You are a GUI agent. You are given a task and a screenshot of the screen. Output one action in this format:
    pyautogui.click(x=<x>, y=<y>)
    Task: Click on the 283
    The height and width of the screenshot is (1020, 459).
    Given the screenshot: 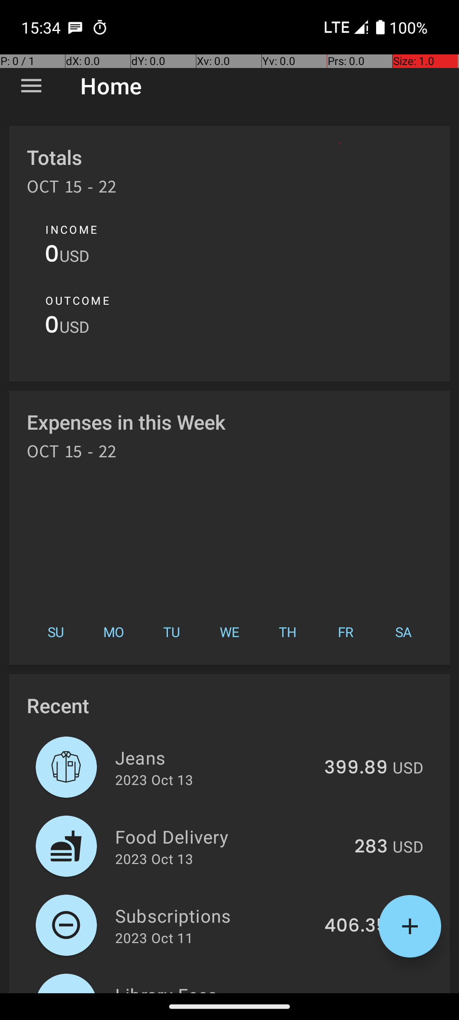 What is the action you would take?
    pyautogui.click(x=371, y=847)
    